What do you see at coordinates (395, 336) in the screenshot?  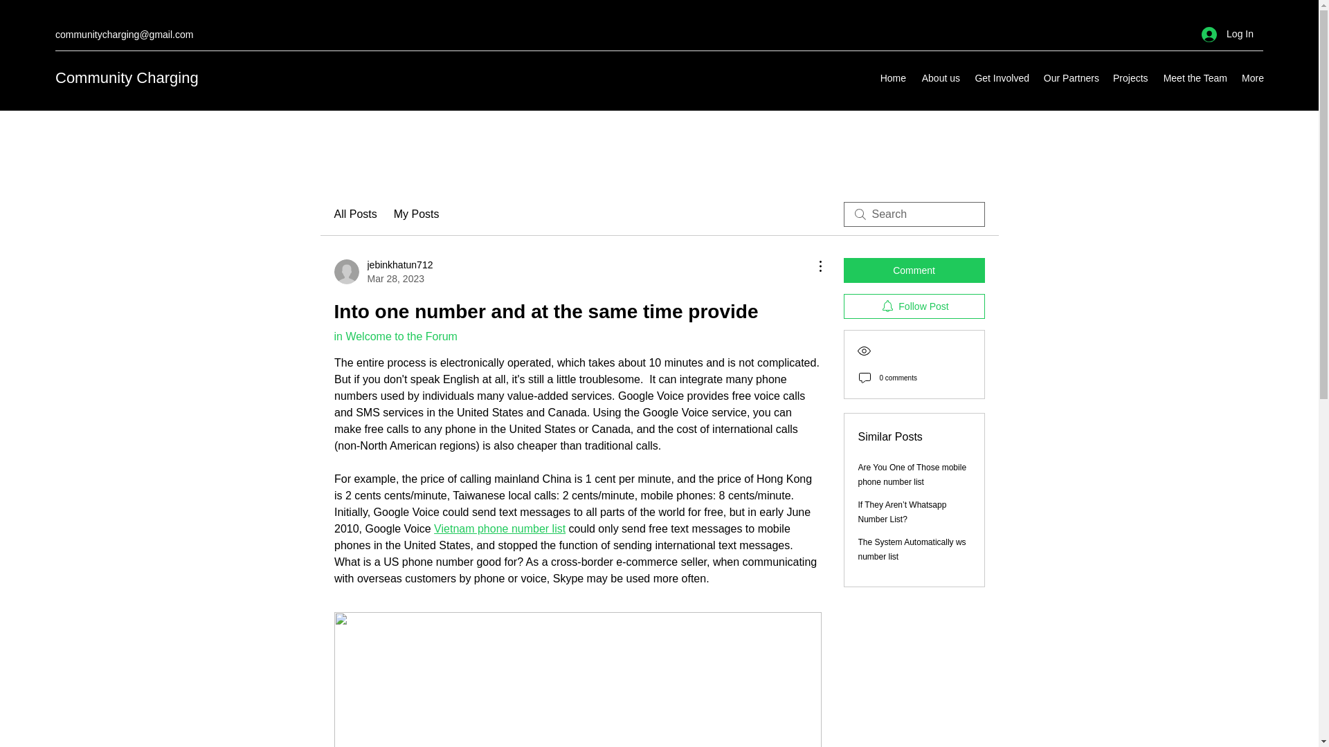 I see `Meet the Team` at bounding box center [395, 336].